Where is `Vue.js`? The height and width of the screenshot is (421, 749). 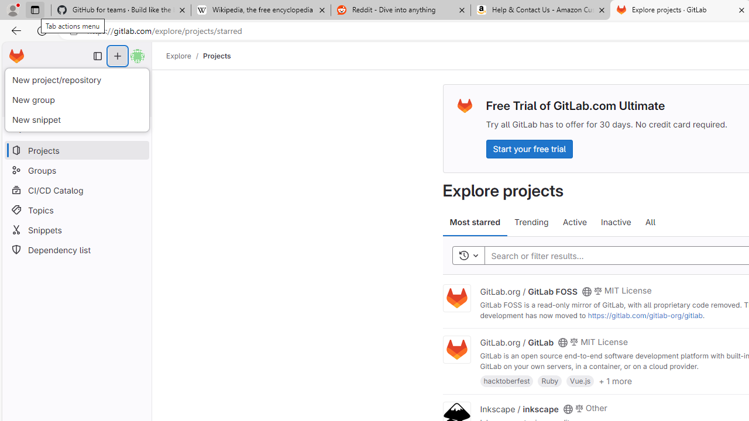 Vue.js is located at coordinates (580, 380).